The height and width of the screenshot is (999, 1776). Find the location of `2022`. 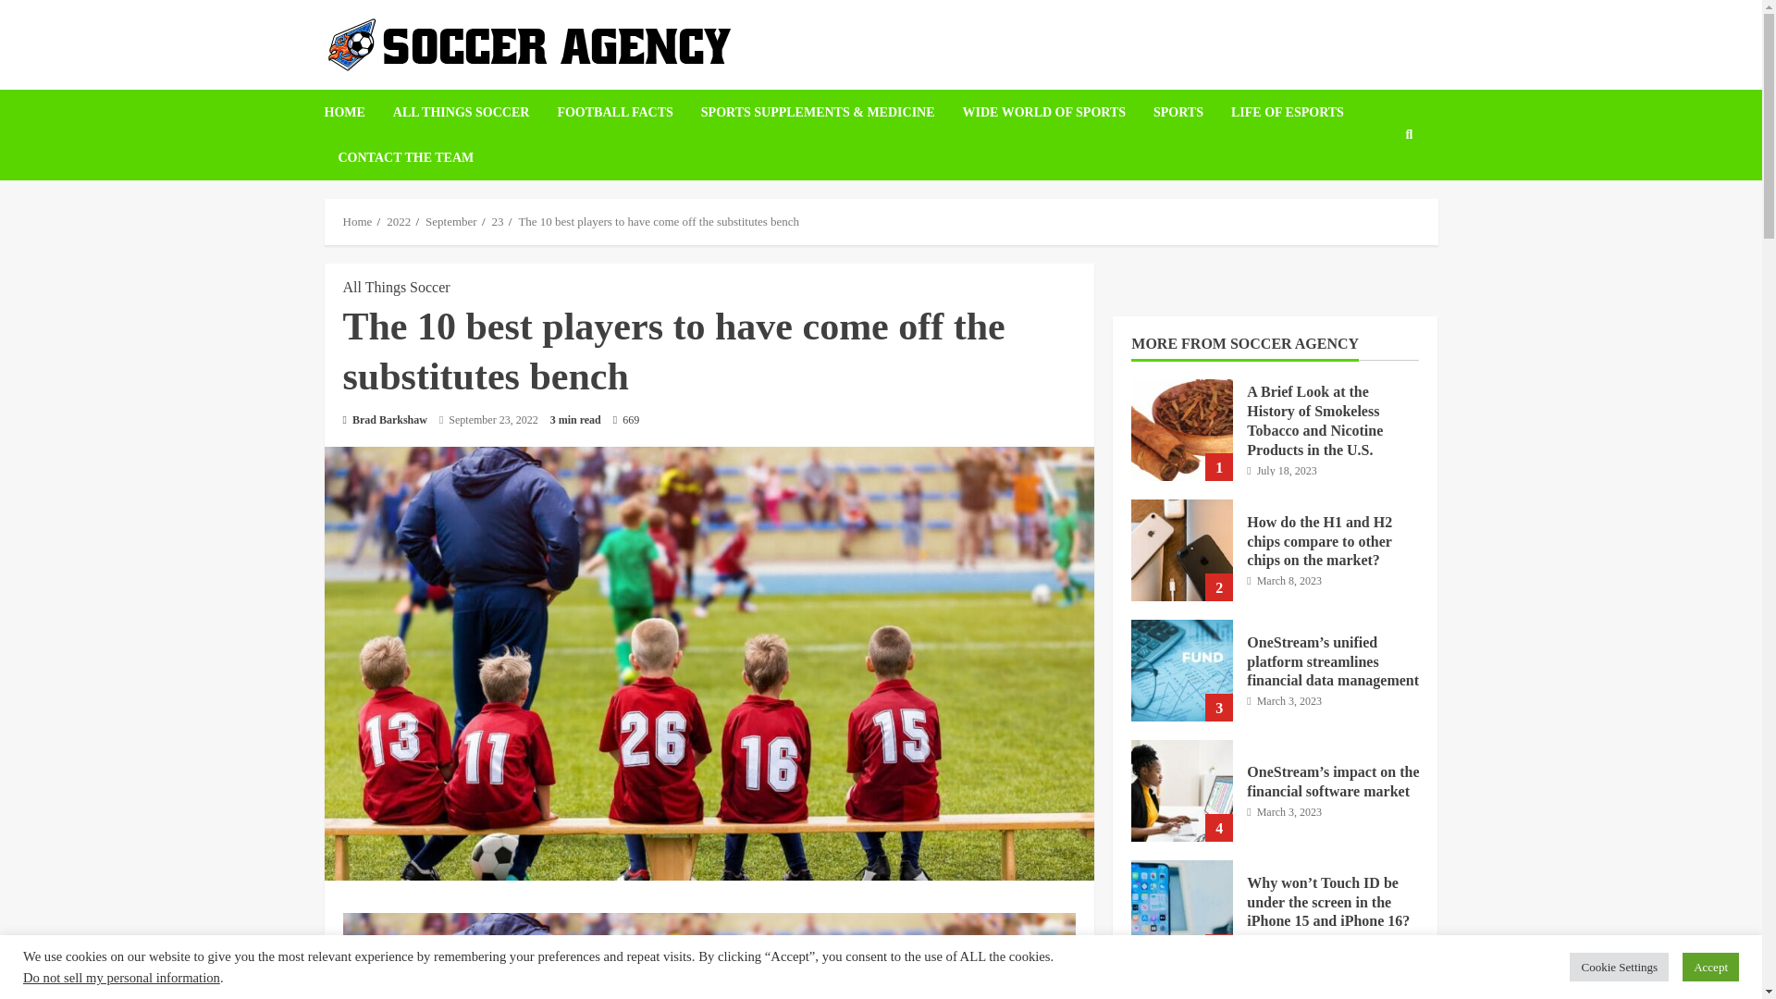

2022 is located at coordinates (398, 222).